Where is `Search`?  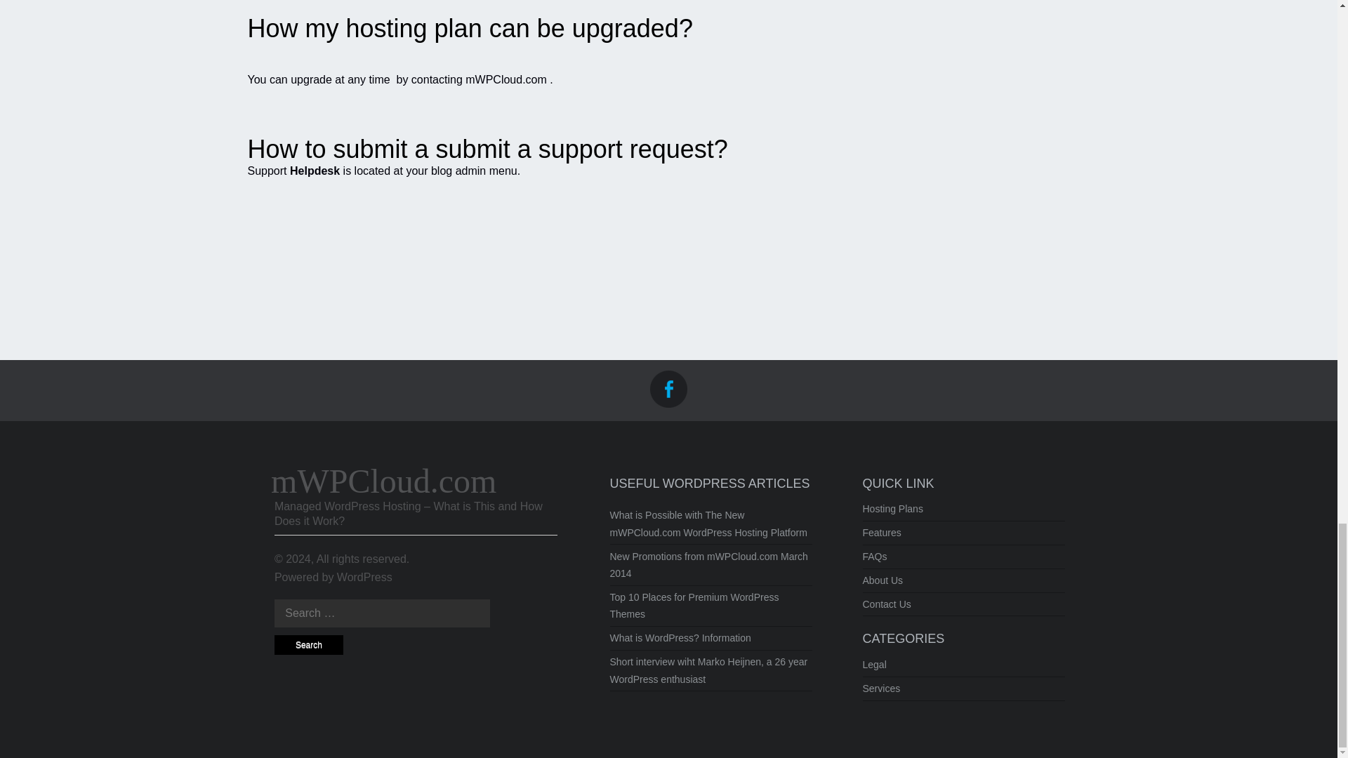
Search is located at coordinates (309, 646).